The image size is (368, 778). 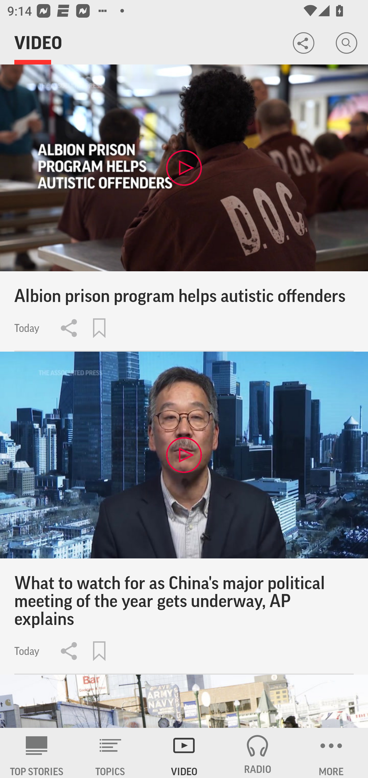 What do you see at coordinates (184, 753) in the screenshot?
I see `VIDEO` at bounding box center [184, 753].